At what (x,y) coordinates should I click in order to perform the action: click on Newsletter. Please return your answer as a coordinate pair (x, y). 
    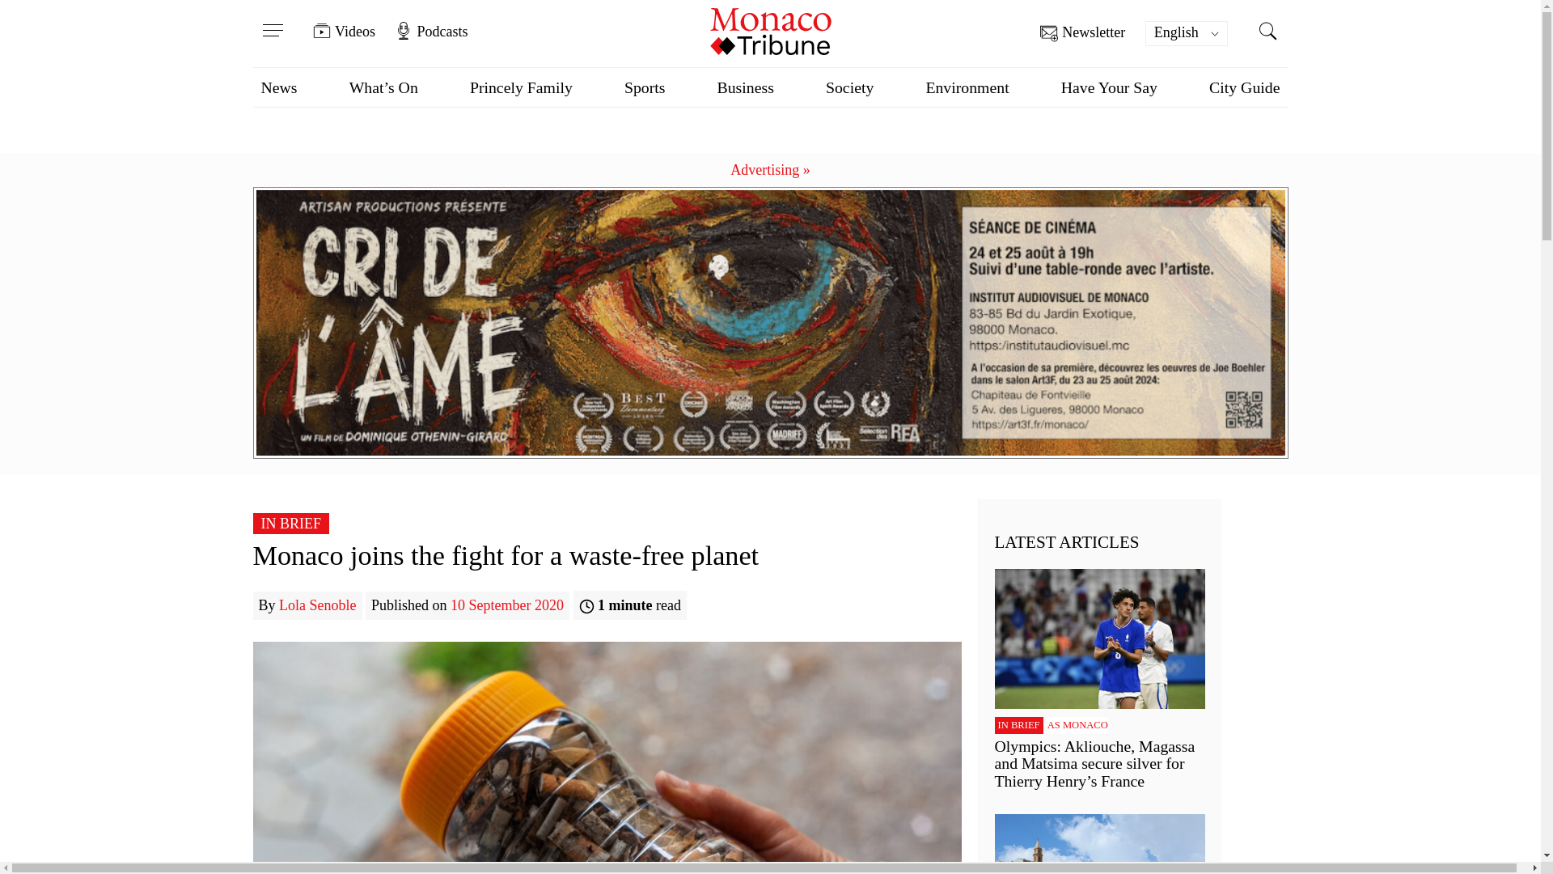
    Looking at the image, I should click on (1082, 33).